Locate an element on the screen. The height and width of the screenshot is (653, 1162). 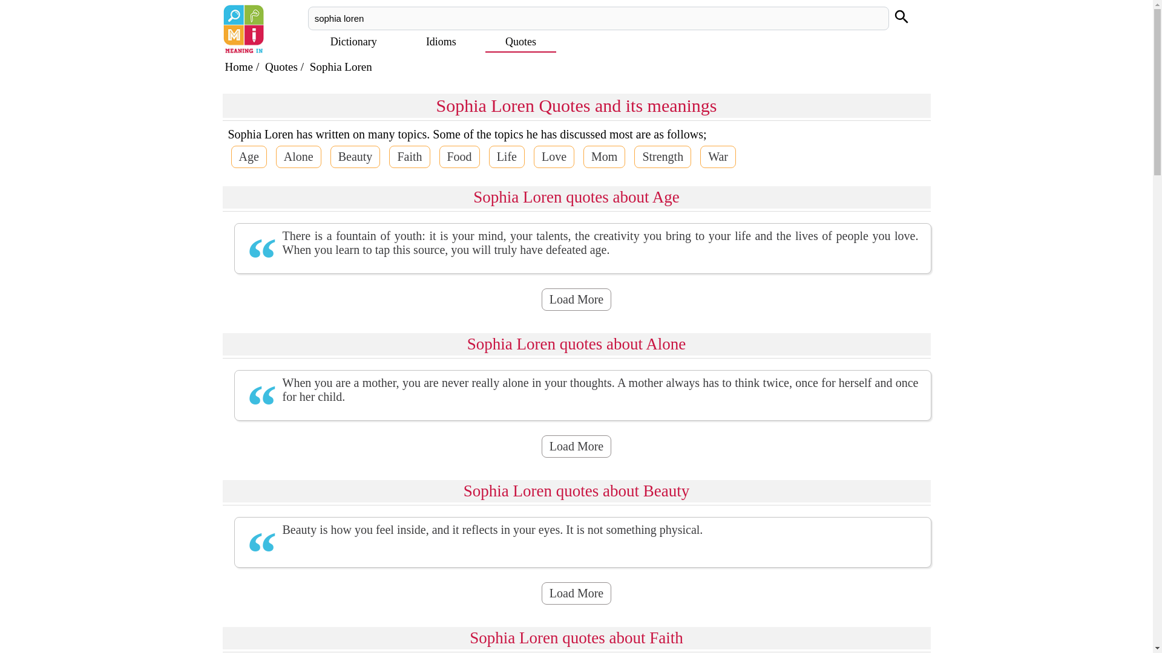
Load More is located at coordinates (576, 300).